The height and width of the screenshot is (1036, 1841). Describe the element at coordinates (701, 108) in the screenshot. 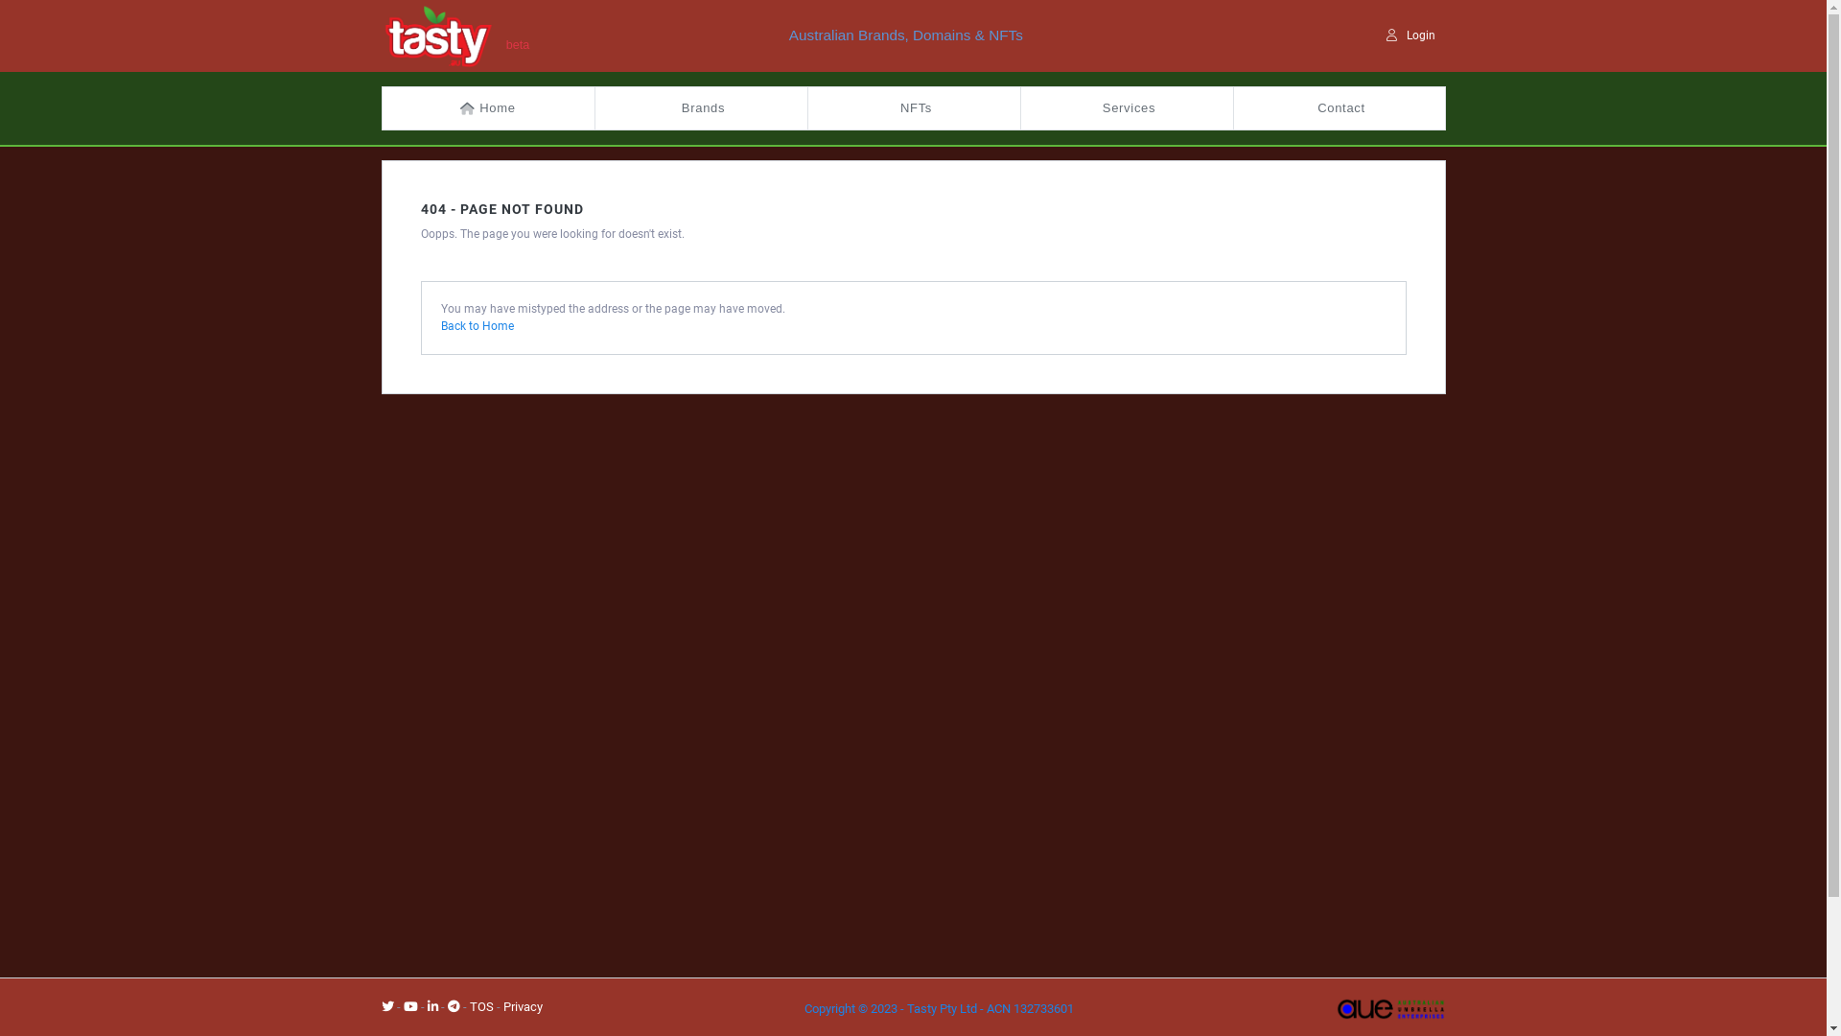

I see `Brands` at that location.